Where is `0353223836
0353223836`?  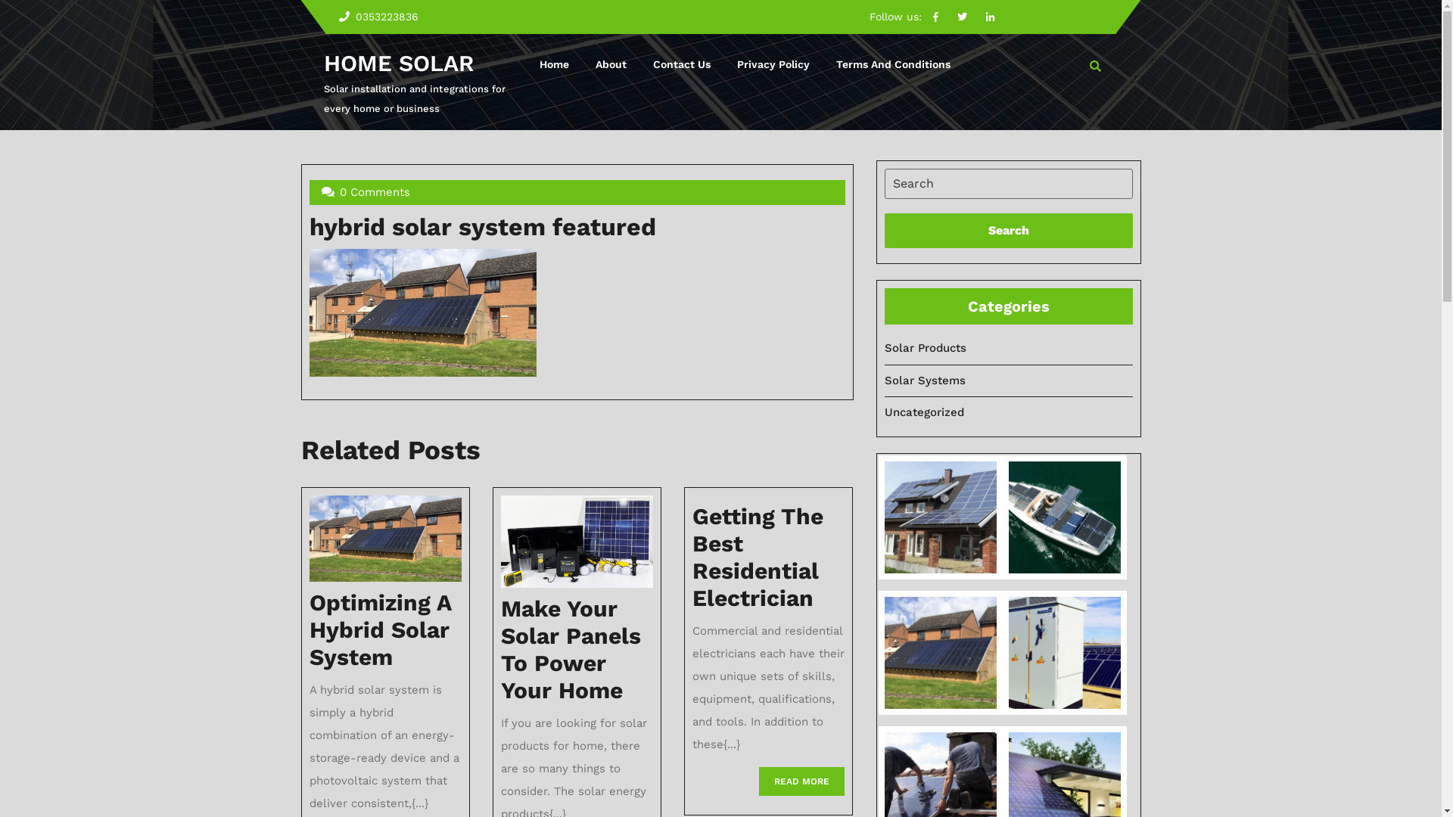 0353223836
0353223836 is located at coordinates (369, 17).